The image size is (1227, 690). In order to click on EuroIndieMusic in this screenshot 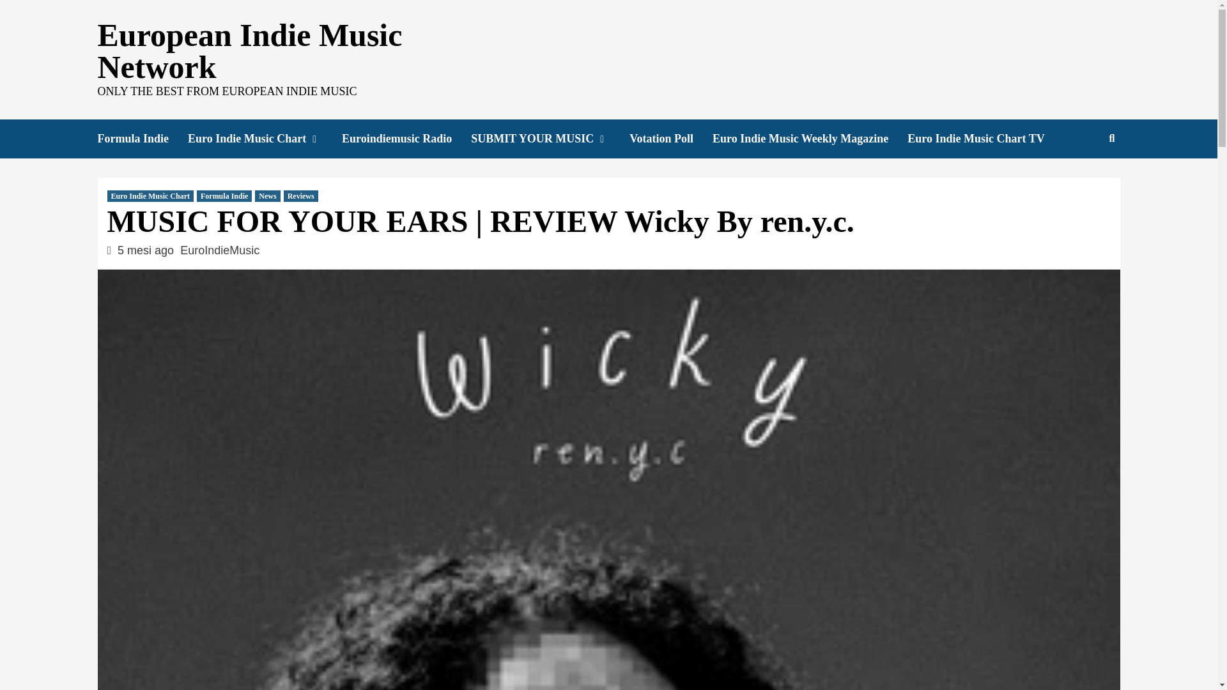, I will do `click(220, 250)`.